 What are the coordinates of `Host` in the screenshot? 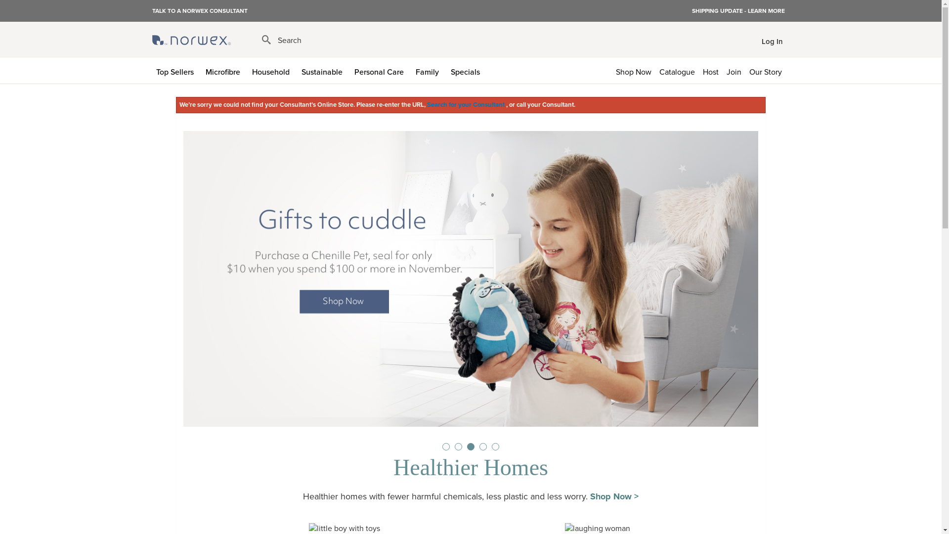 It's located at (711, 70).